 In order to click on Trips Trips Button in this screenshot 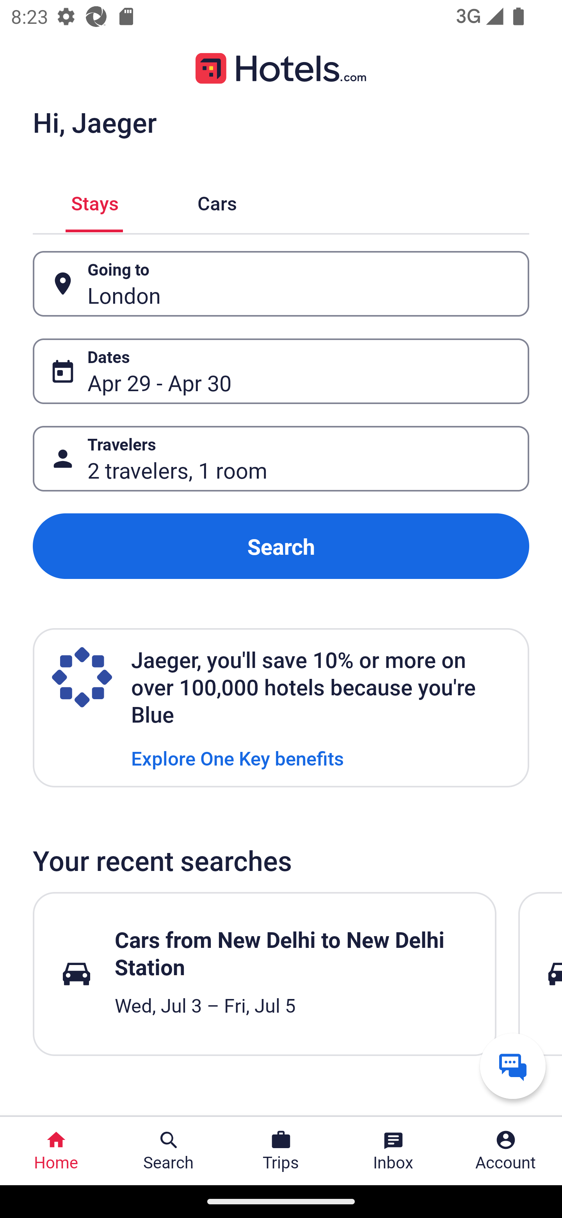, I will do `click(281, 1151)`.